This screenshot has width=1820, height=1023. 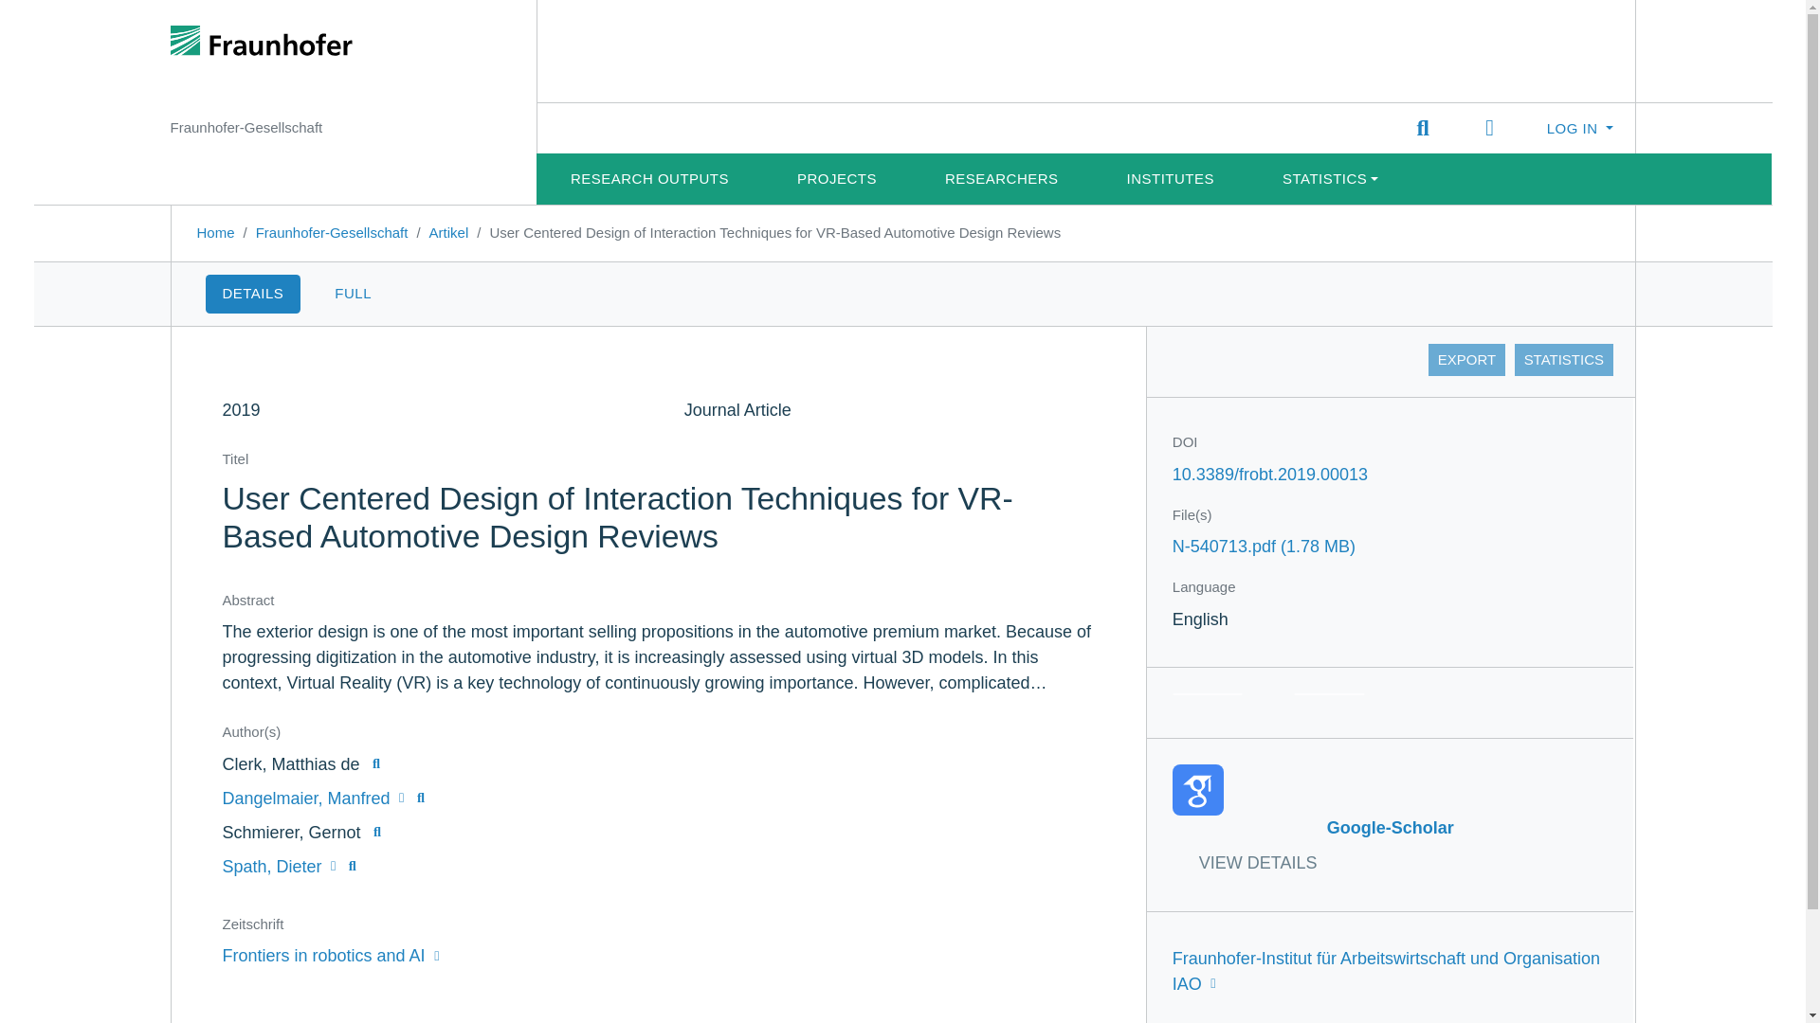 What do you see at coordinates (1390, 817) in the screenshot?
I see `Artikel` at bounding box center [1390, 817].